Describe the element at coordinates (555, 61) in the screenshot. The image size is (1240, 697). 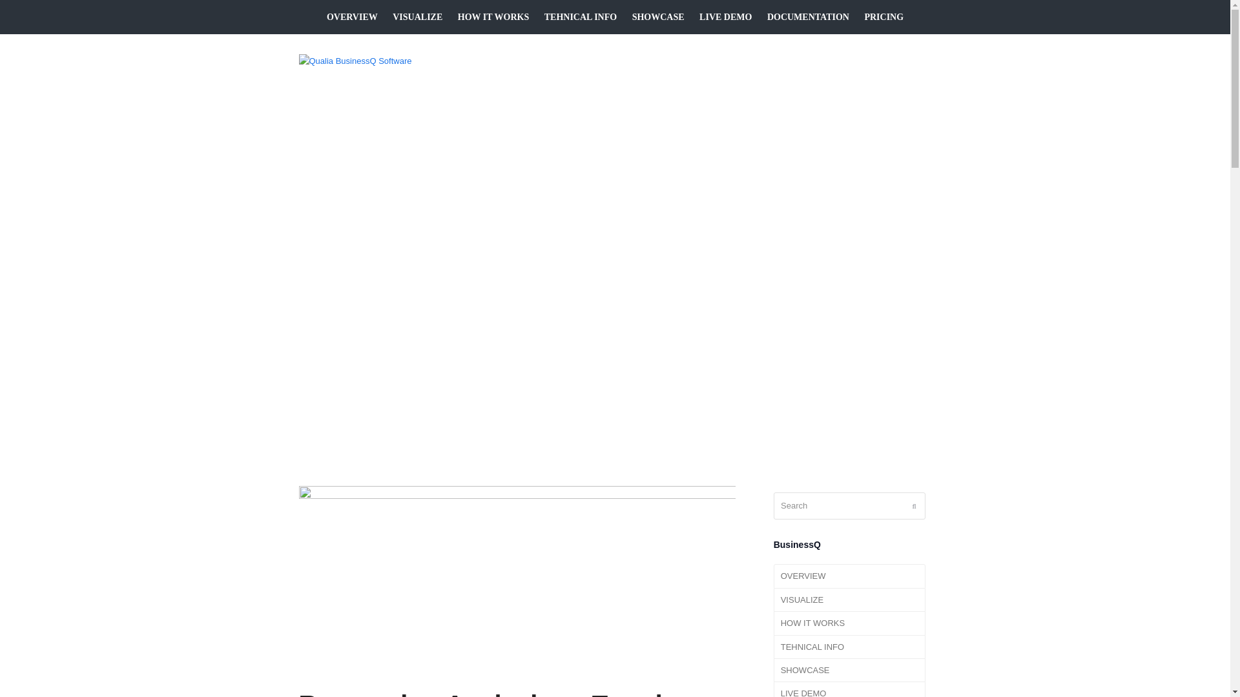
I see `USE CASES` at that location.